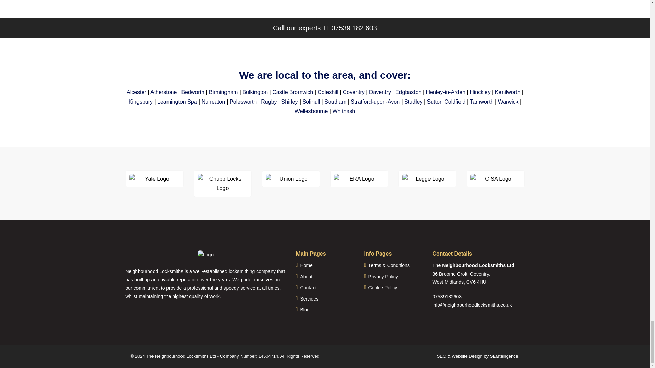 This screenshot has width=655, height=368. What do you see at coordinates (164, 92) in the screenshot?
I see `Locksmith Atherstone` at bounding box center [164, 92].